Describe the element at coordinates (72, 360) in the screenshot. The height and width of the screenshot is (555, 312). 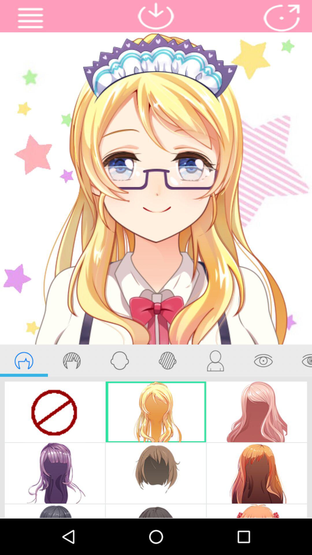
I see `hair color` at that location.